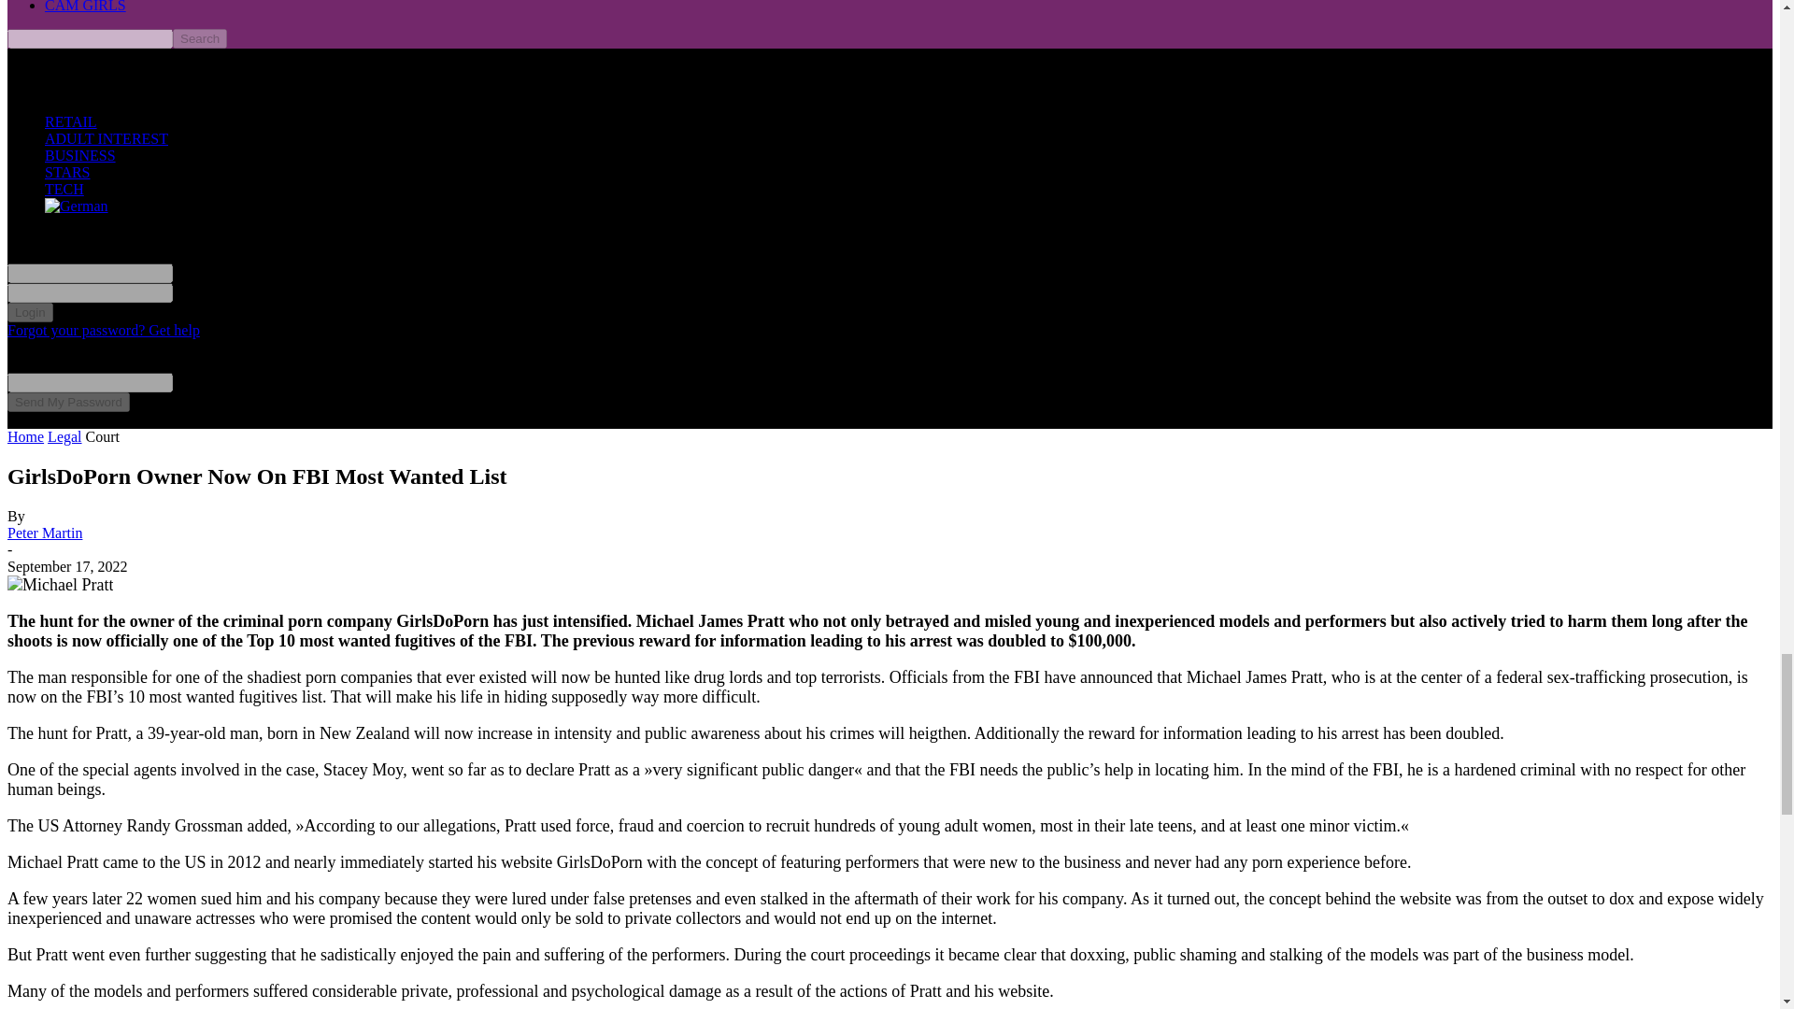 The width and height of the screenshot is (1794, 1009). What do you see at coordinates (30, 312) in the screenshot?
I see `Login` at bounding box center [30, 312].